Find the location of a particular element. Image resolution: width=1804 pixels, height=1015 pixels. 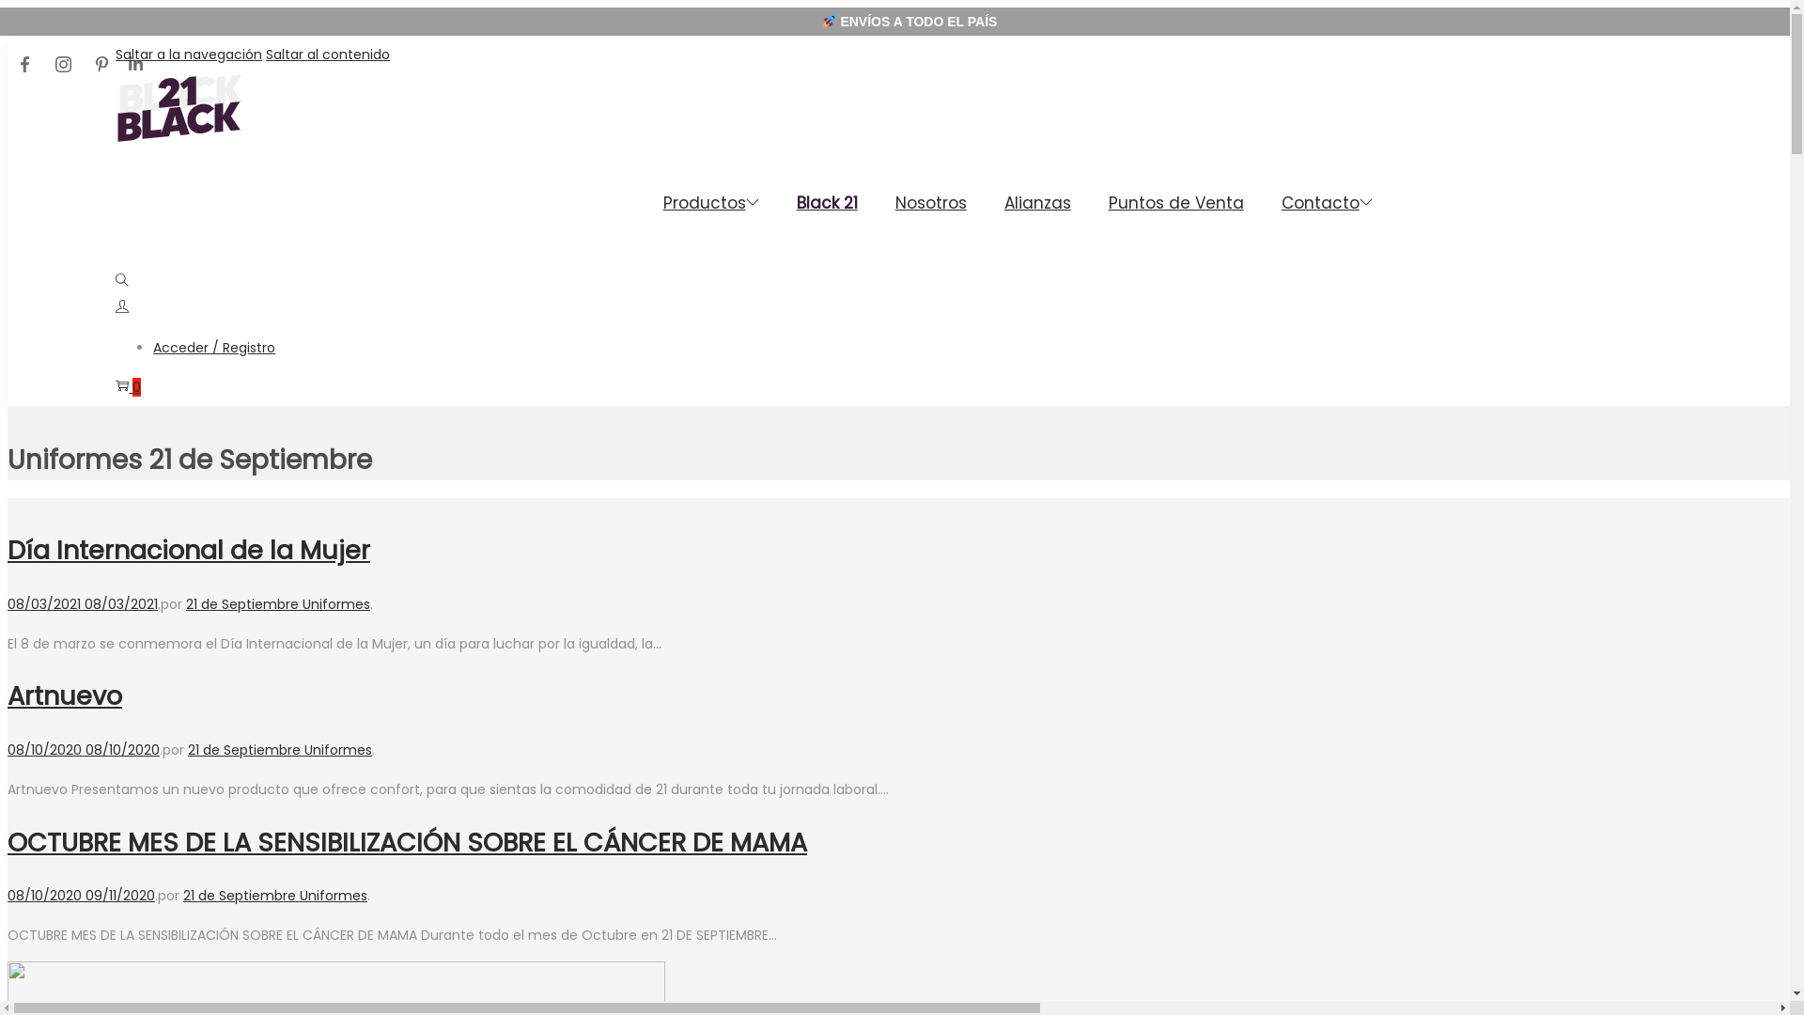

Acceder / Registro is located at coordinates (214, 348).